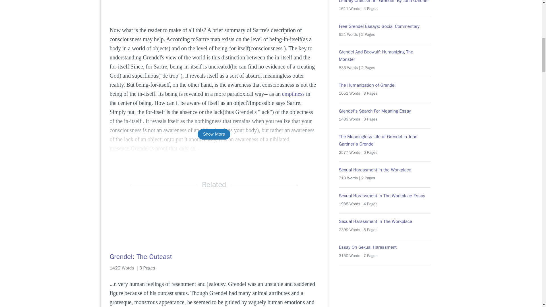 The width and height of the screenshot is (546, 307). What do you see at coordinates (214, 256) in the screenshot?
I see `Grendel: The Outcast` at bounding box center [214, 256].